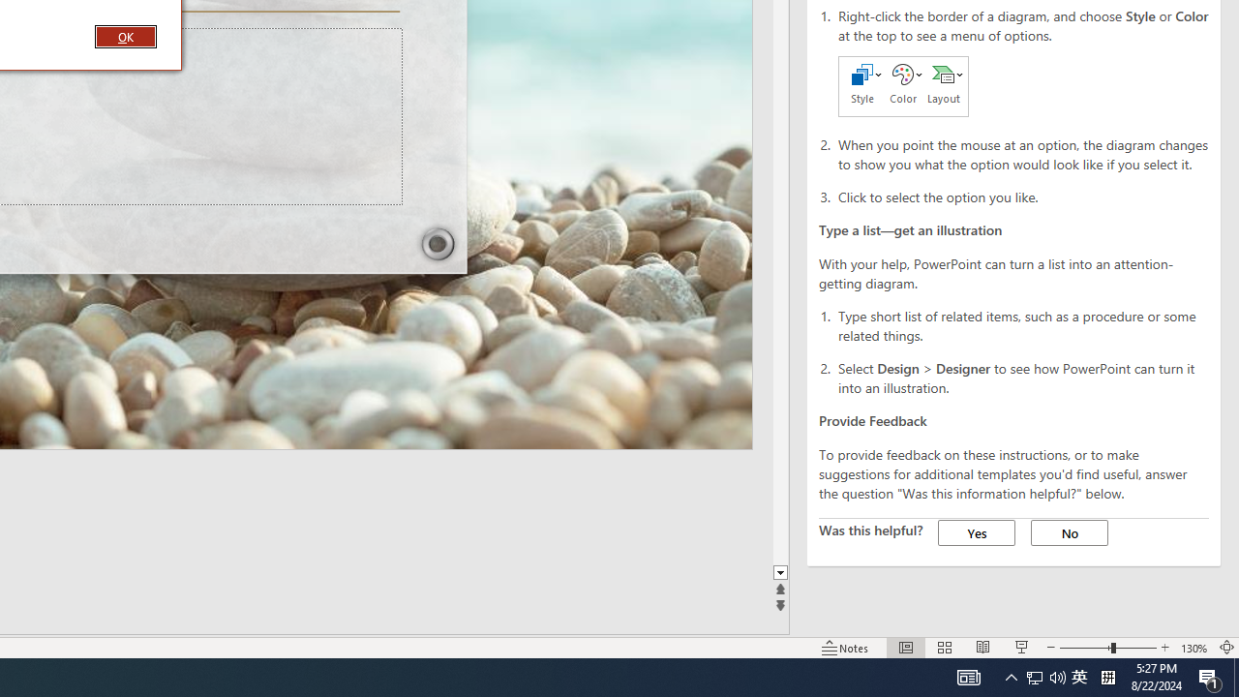 The height and width of the screenshot is (697, 1239). What do you see at coordinates (1194, 647) in the screenshot?
I see `Zoom 130%` at bounding box center [1194, 647].